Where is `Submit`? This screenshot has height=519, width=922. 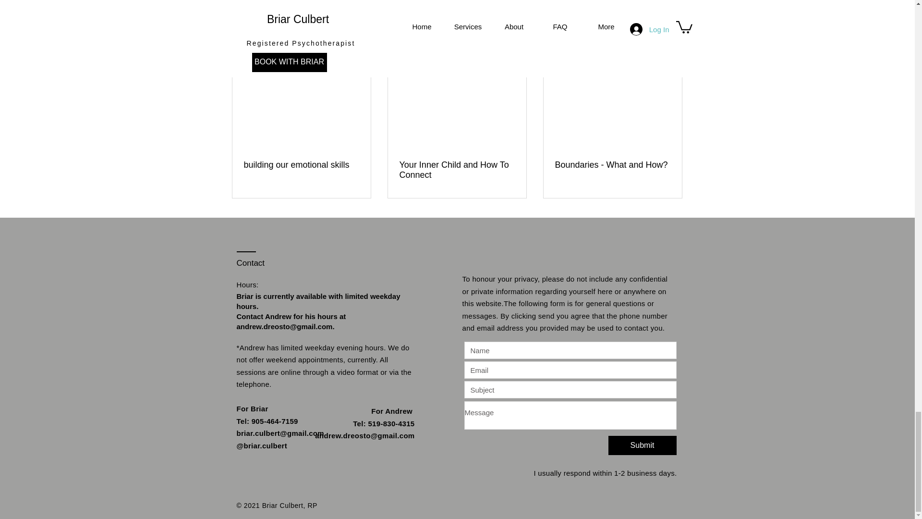 Submit is located at coordinates (642, 445).